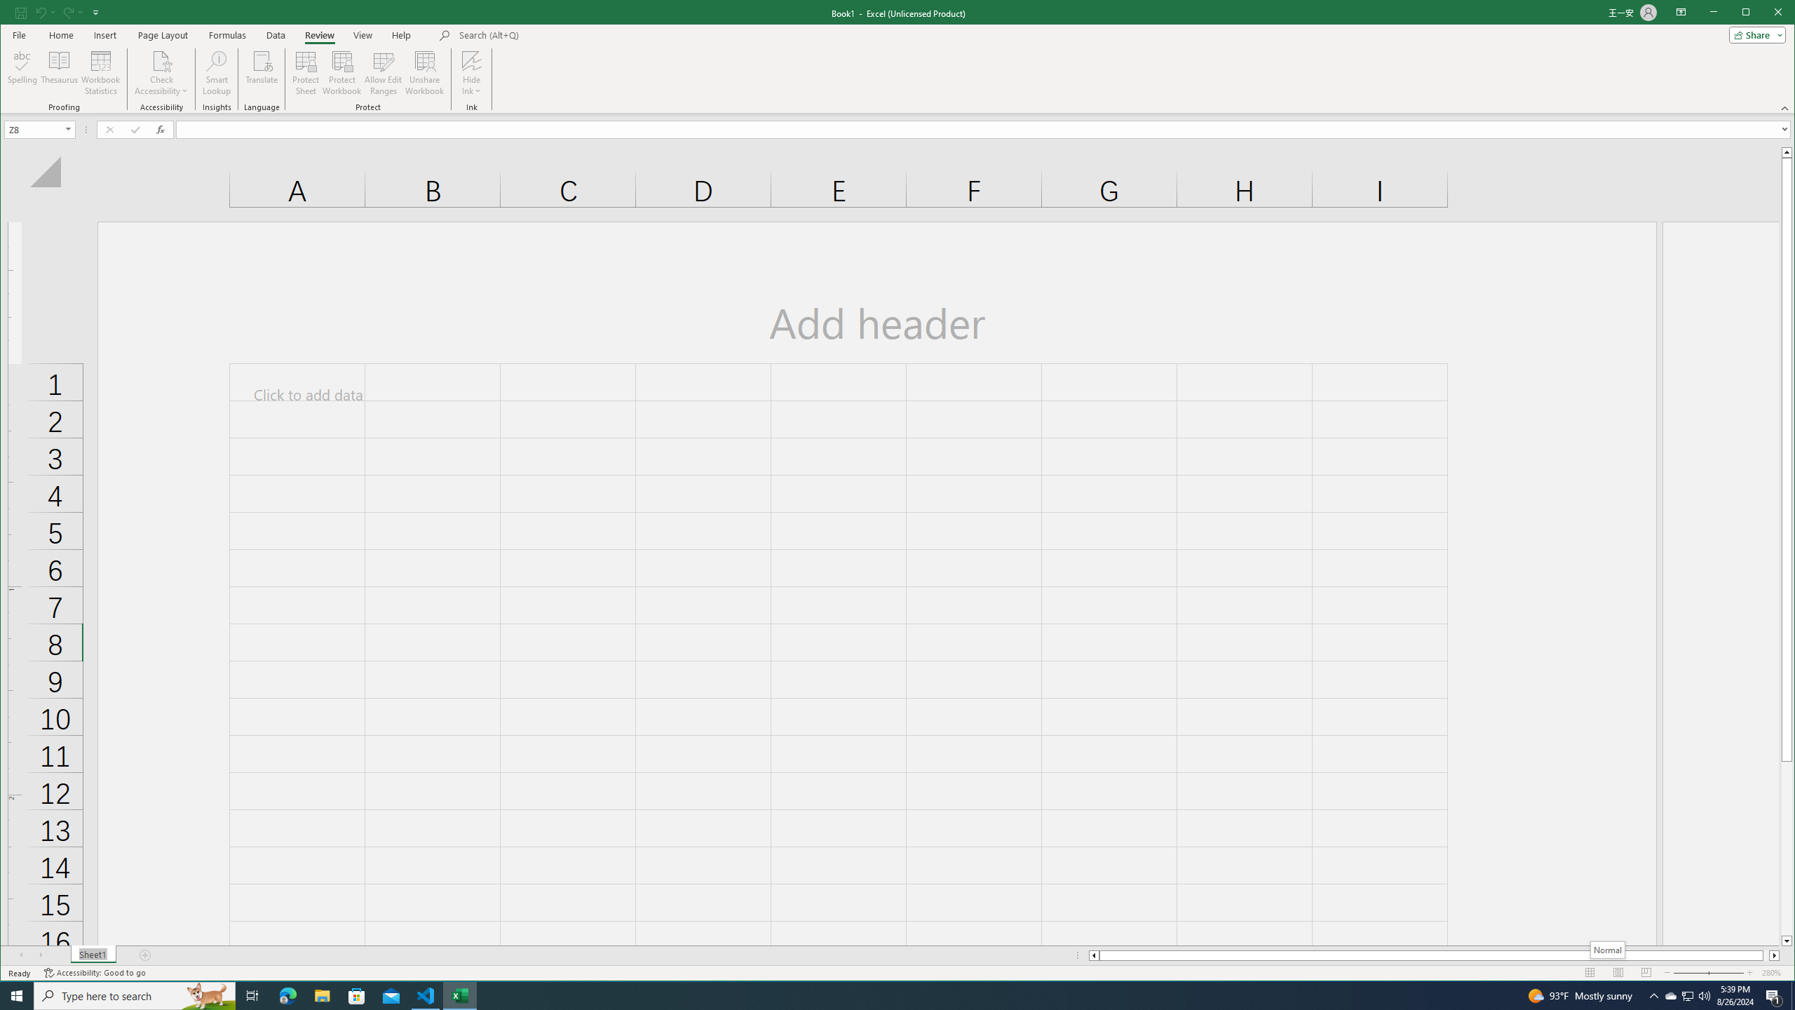 This screenshot has height=1010, width=1795. I want to click on Microsoft Edge, so click(383, 73).